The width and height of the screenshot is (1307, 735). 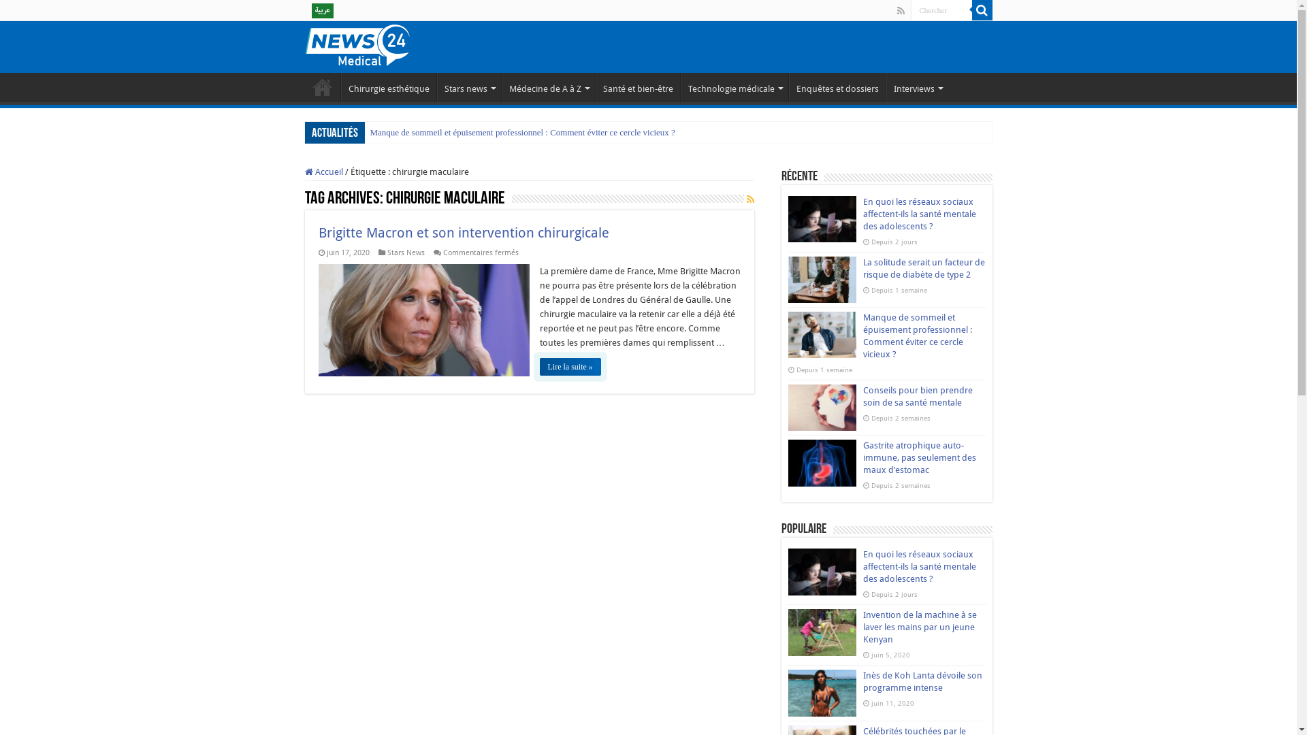 What do you see at coordinates (464, 233) in the screenshot?
I see `Brigitte Macron et son intervention chirurgicale` at bounding box center [464, 233].